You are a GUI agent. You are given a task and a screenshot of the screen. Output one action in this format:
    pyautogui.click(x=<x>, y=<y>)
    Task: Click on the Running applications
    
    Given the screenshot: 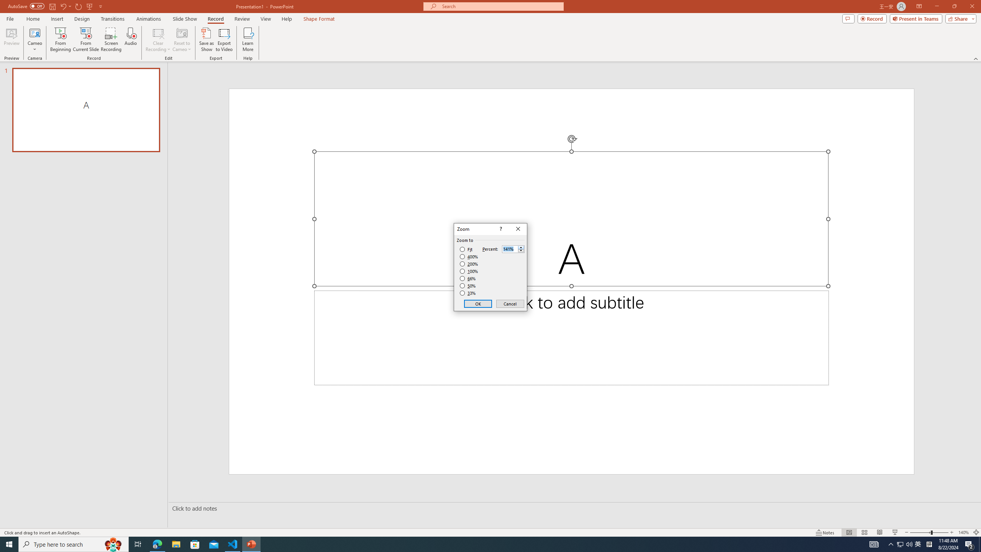 What is the action you would take?
    pyautogui.click(x=477, y=544)
    